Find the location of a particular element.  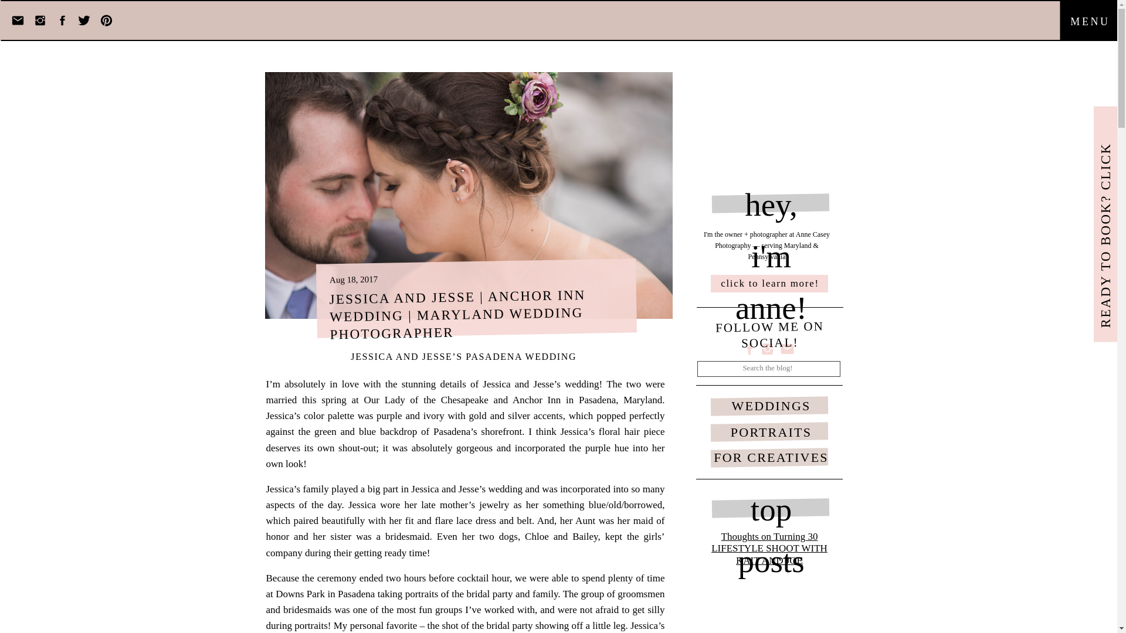

Thoughts on Turning 30 is located at coordinates (769, 536).